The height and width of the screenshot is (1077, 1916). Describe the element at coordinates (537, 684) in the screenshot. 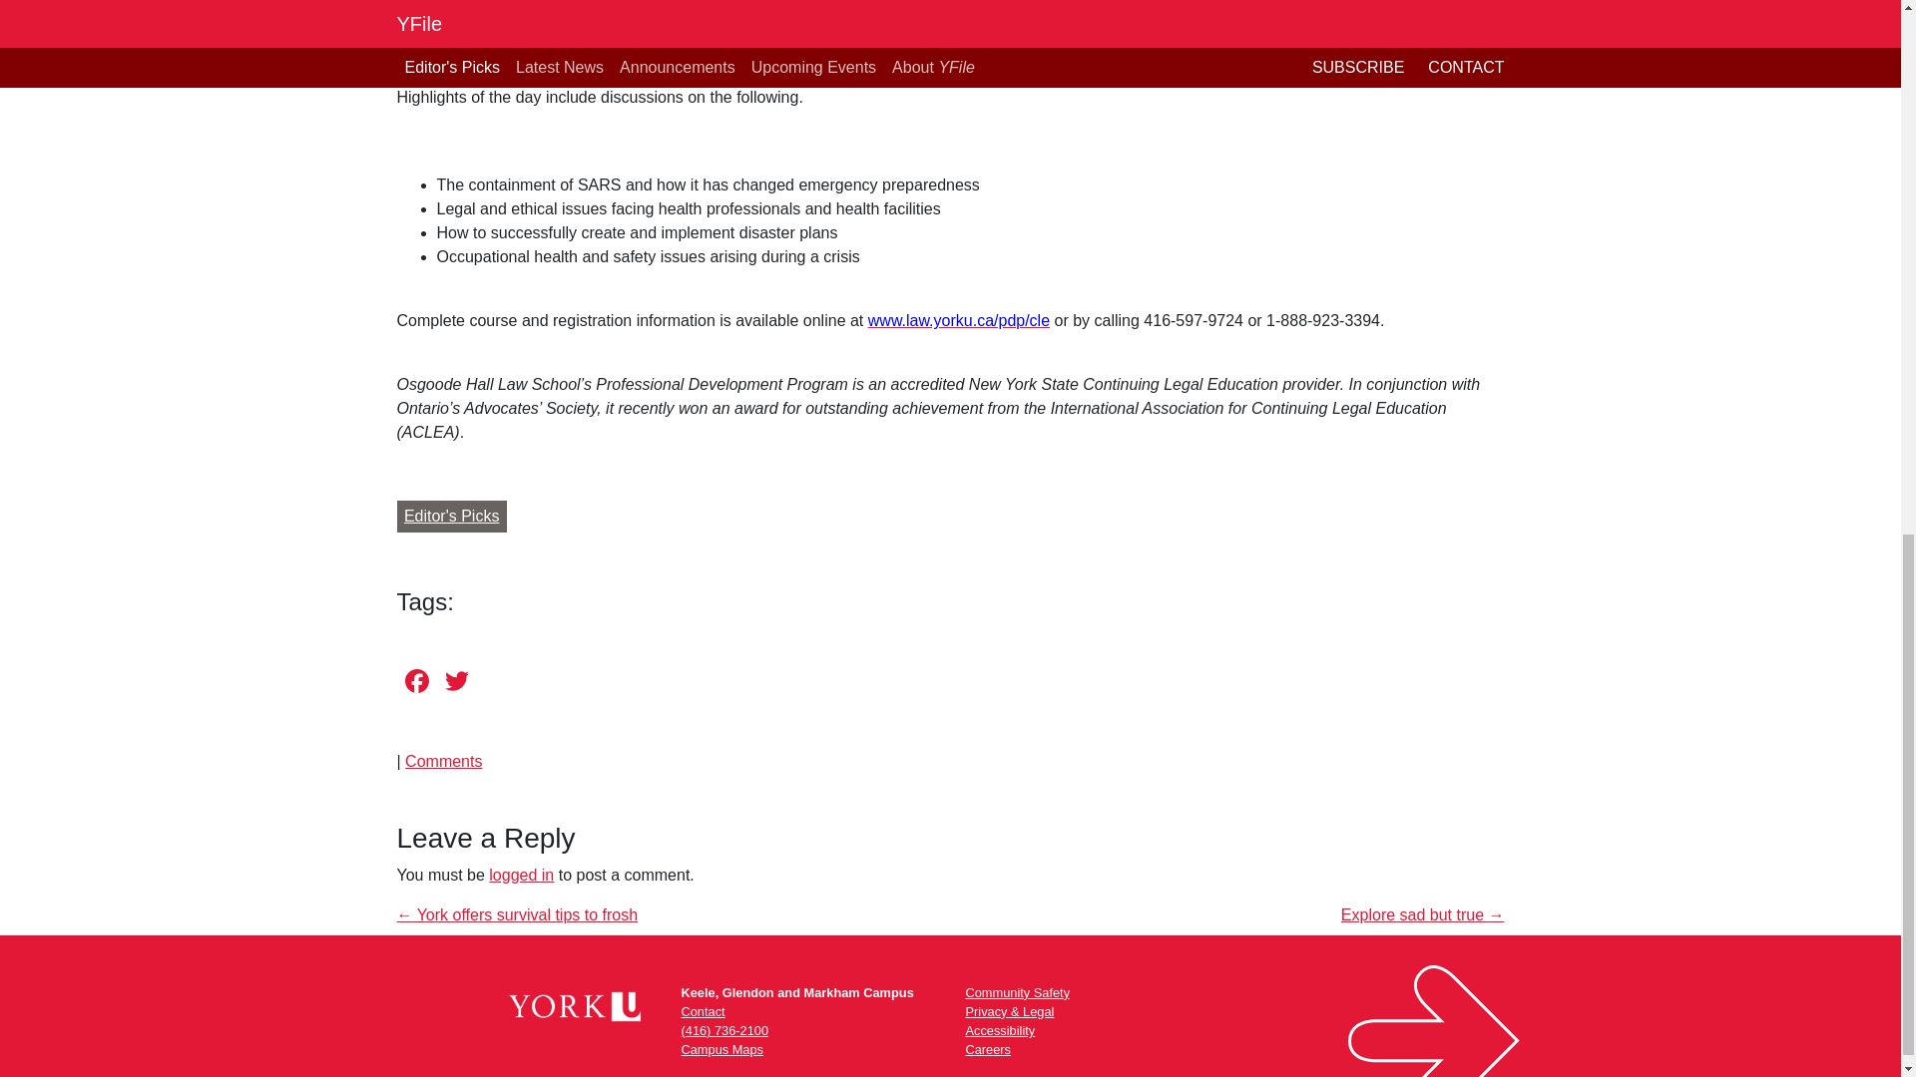

I see `Share` at that location.